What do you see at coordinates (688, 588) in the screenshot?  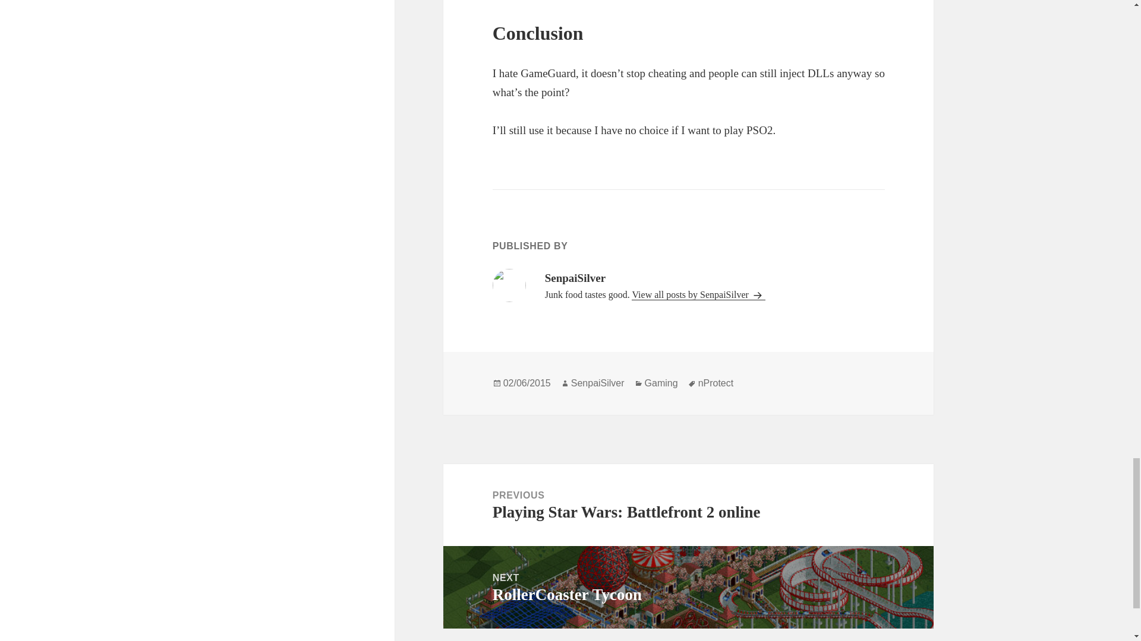 I see `nProtect` at bounding box center [688, 588].